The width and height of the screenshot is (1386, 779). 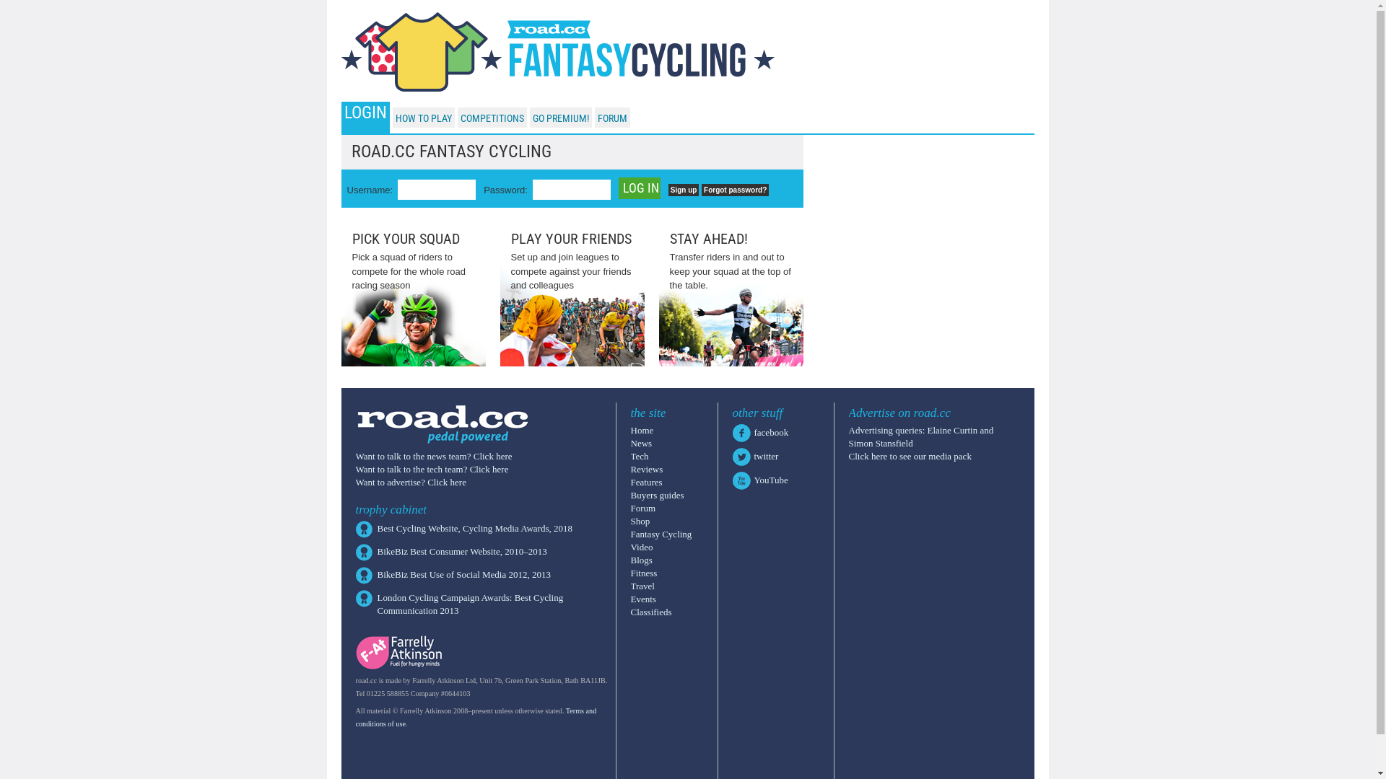 What do you see at coordinates (492, 118) in the screenshot?
I see `COMPETITIONS` at bounding box center [492, 118].